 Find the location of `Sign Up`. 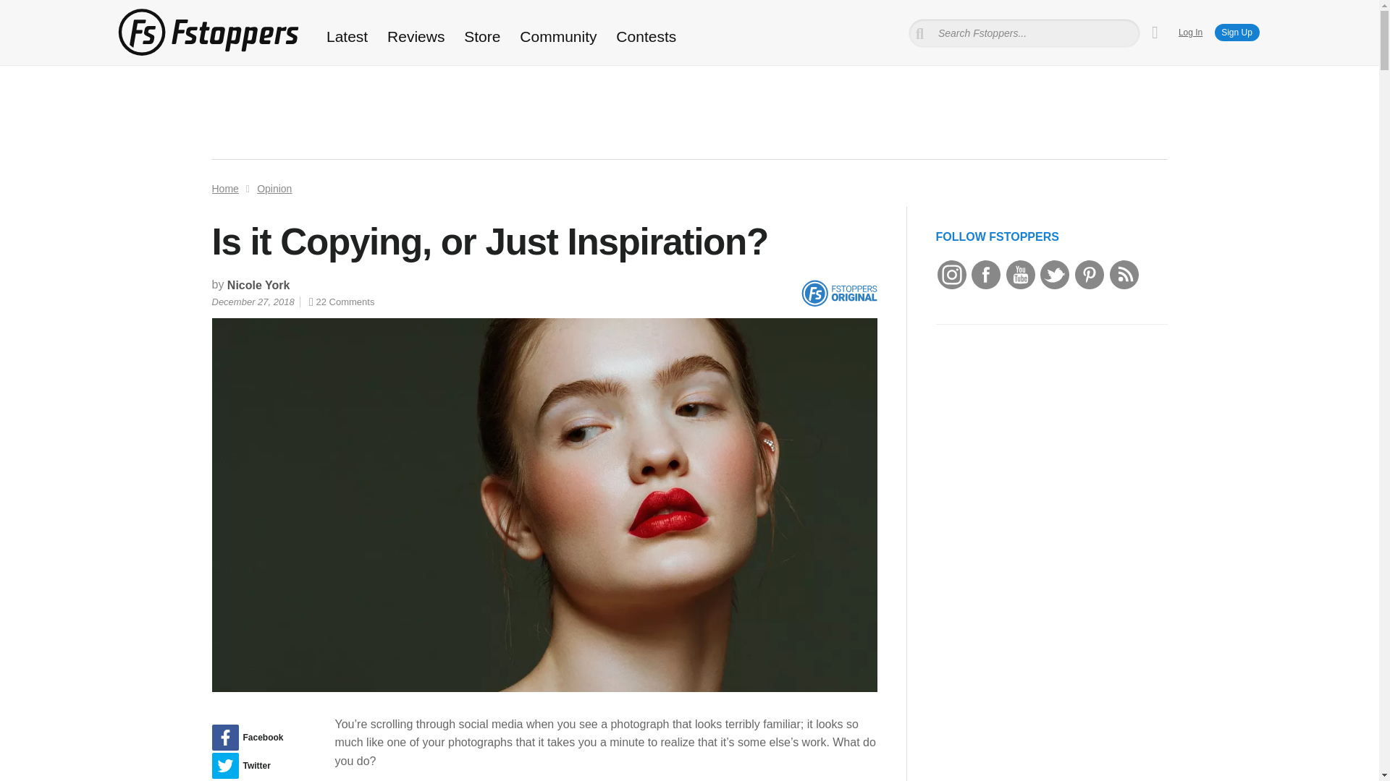

Sign Up is located at coordinates (1237, 33).